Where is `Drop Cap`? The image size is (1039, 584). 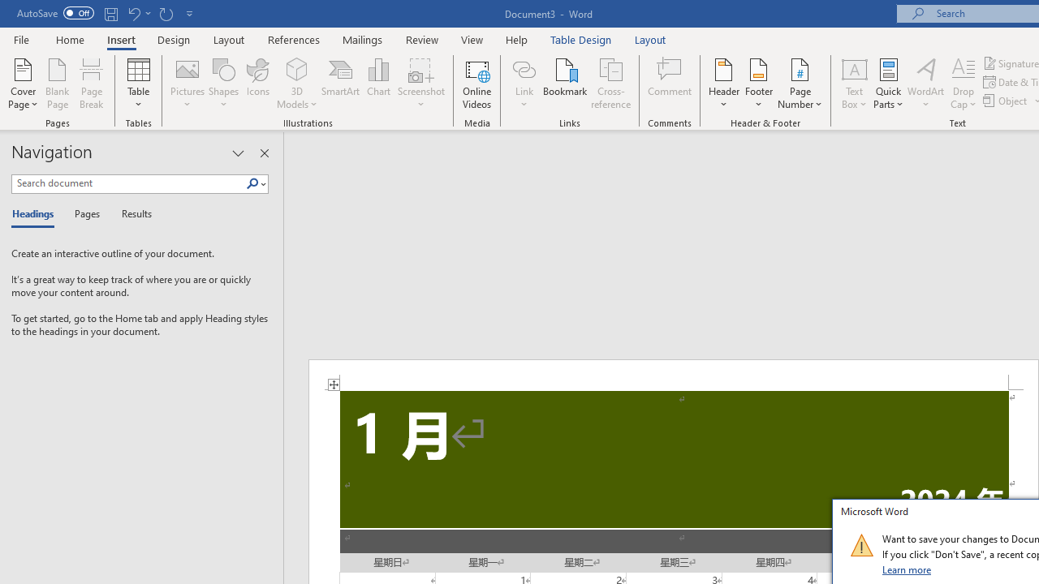
Drop Cap is located at coordinates (964, 83).